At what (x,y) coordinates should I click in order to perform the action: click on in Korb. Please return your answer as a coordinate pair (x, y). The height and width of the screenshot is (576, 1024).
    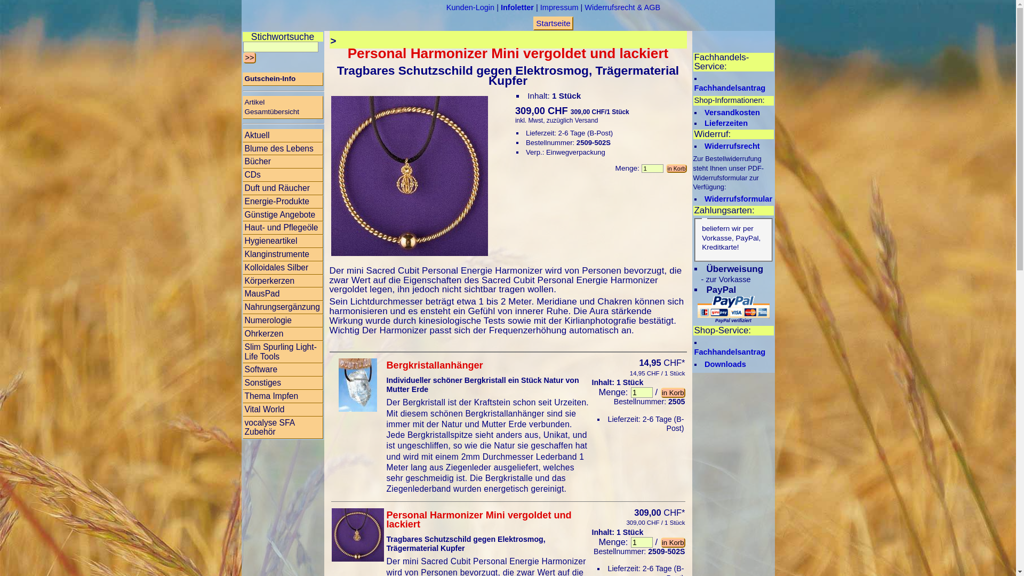
    Looking at the image, I should click on (673, 543).